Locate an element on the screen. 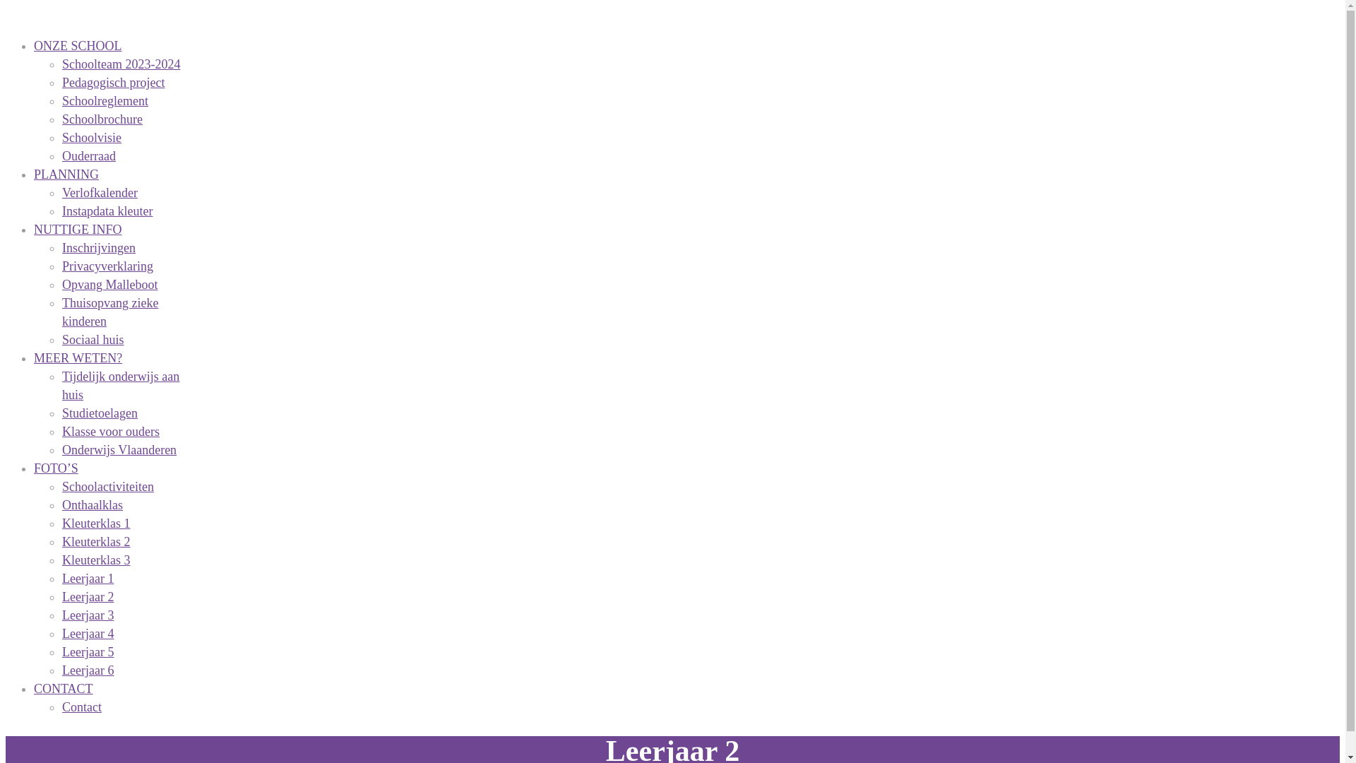 This screenshot has height=763, width=1356. Kleuterklas 2 is located at coordinates (96, 542).